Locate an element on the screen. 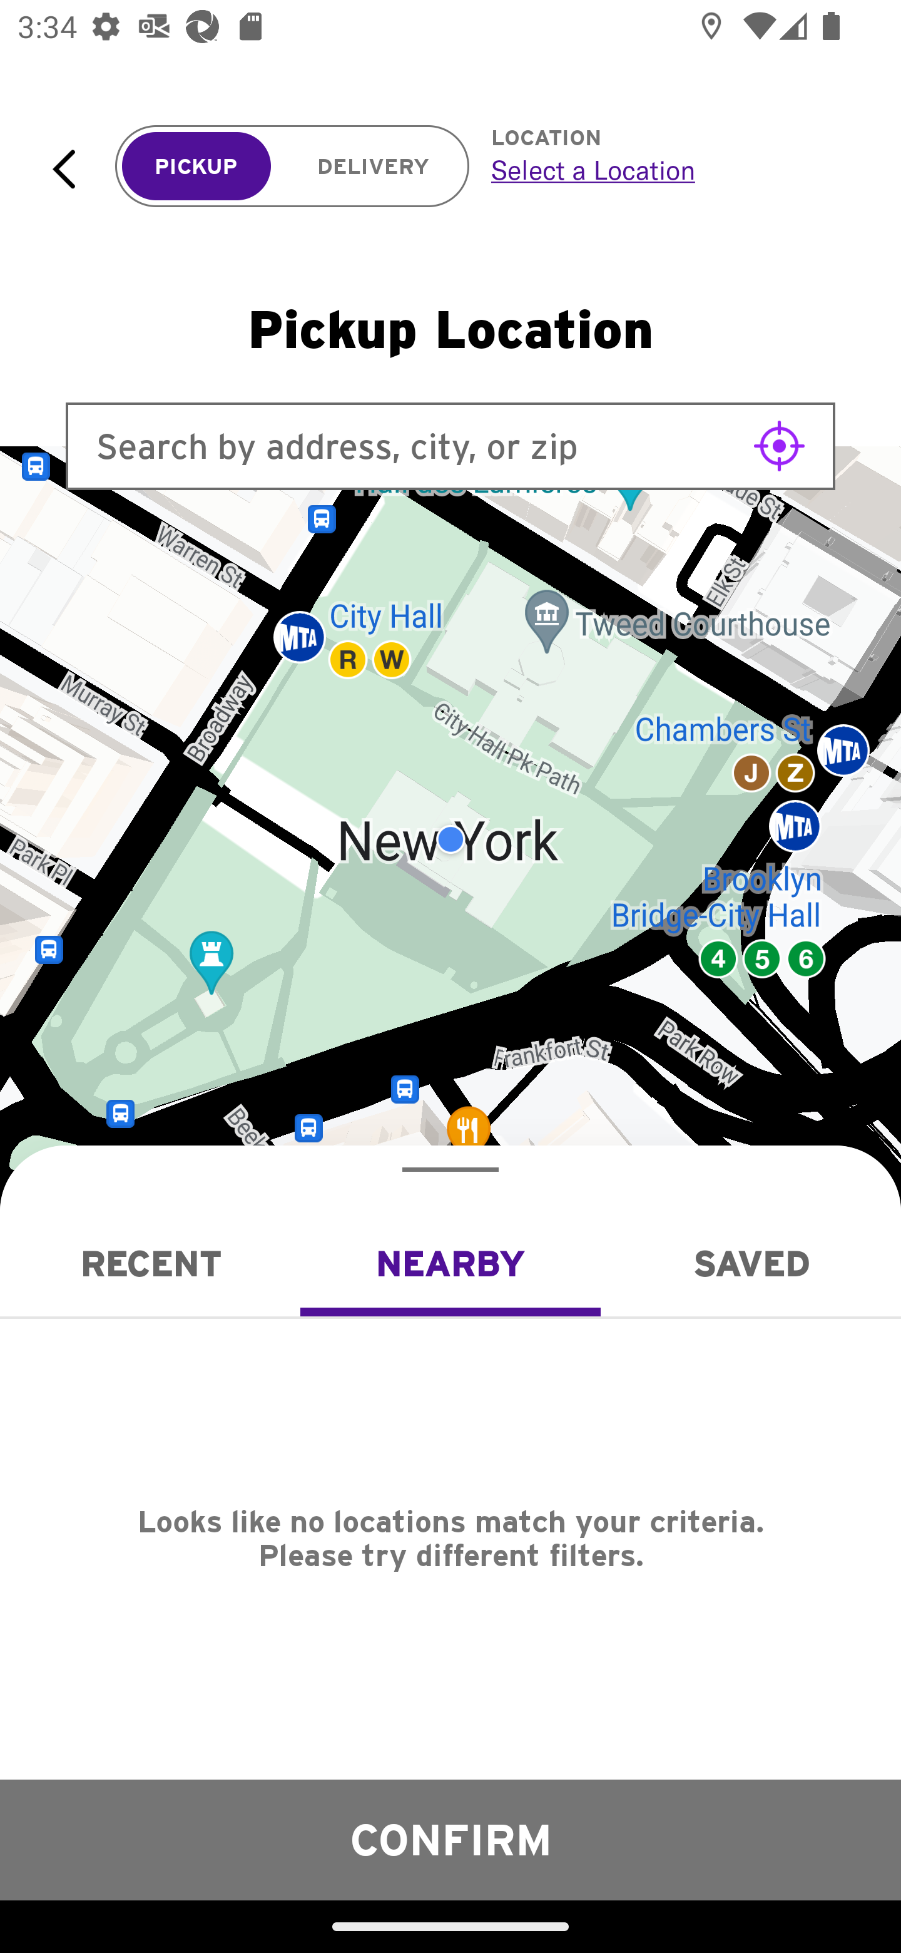 The width and height of the screenshot is (901, 1953). DELIVERY is located at coordinates (373, 167).